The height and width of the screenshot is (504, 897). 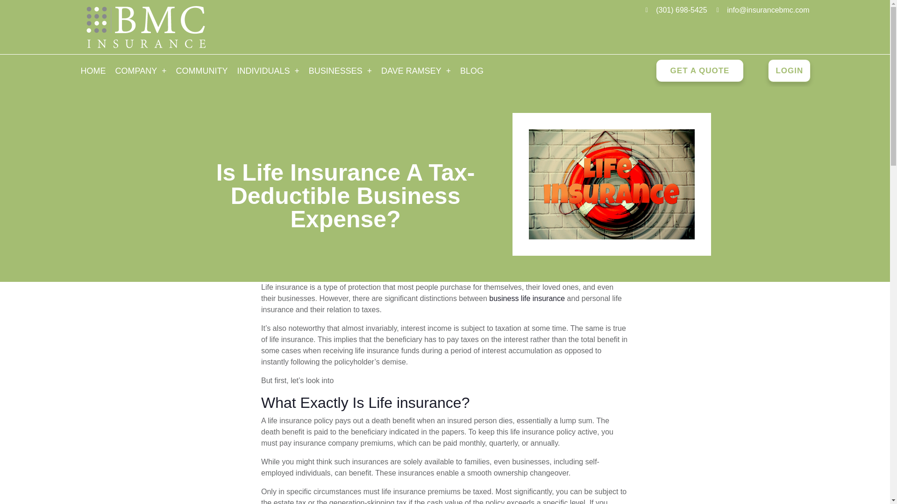 What do you see at coordinates (93, 70) in the screenshot?
I see `HOME` at bounding box center [93, 70].